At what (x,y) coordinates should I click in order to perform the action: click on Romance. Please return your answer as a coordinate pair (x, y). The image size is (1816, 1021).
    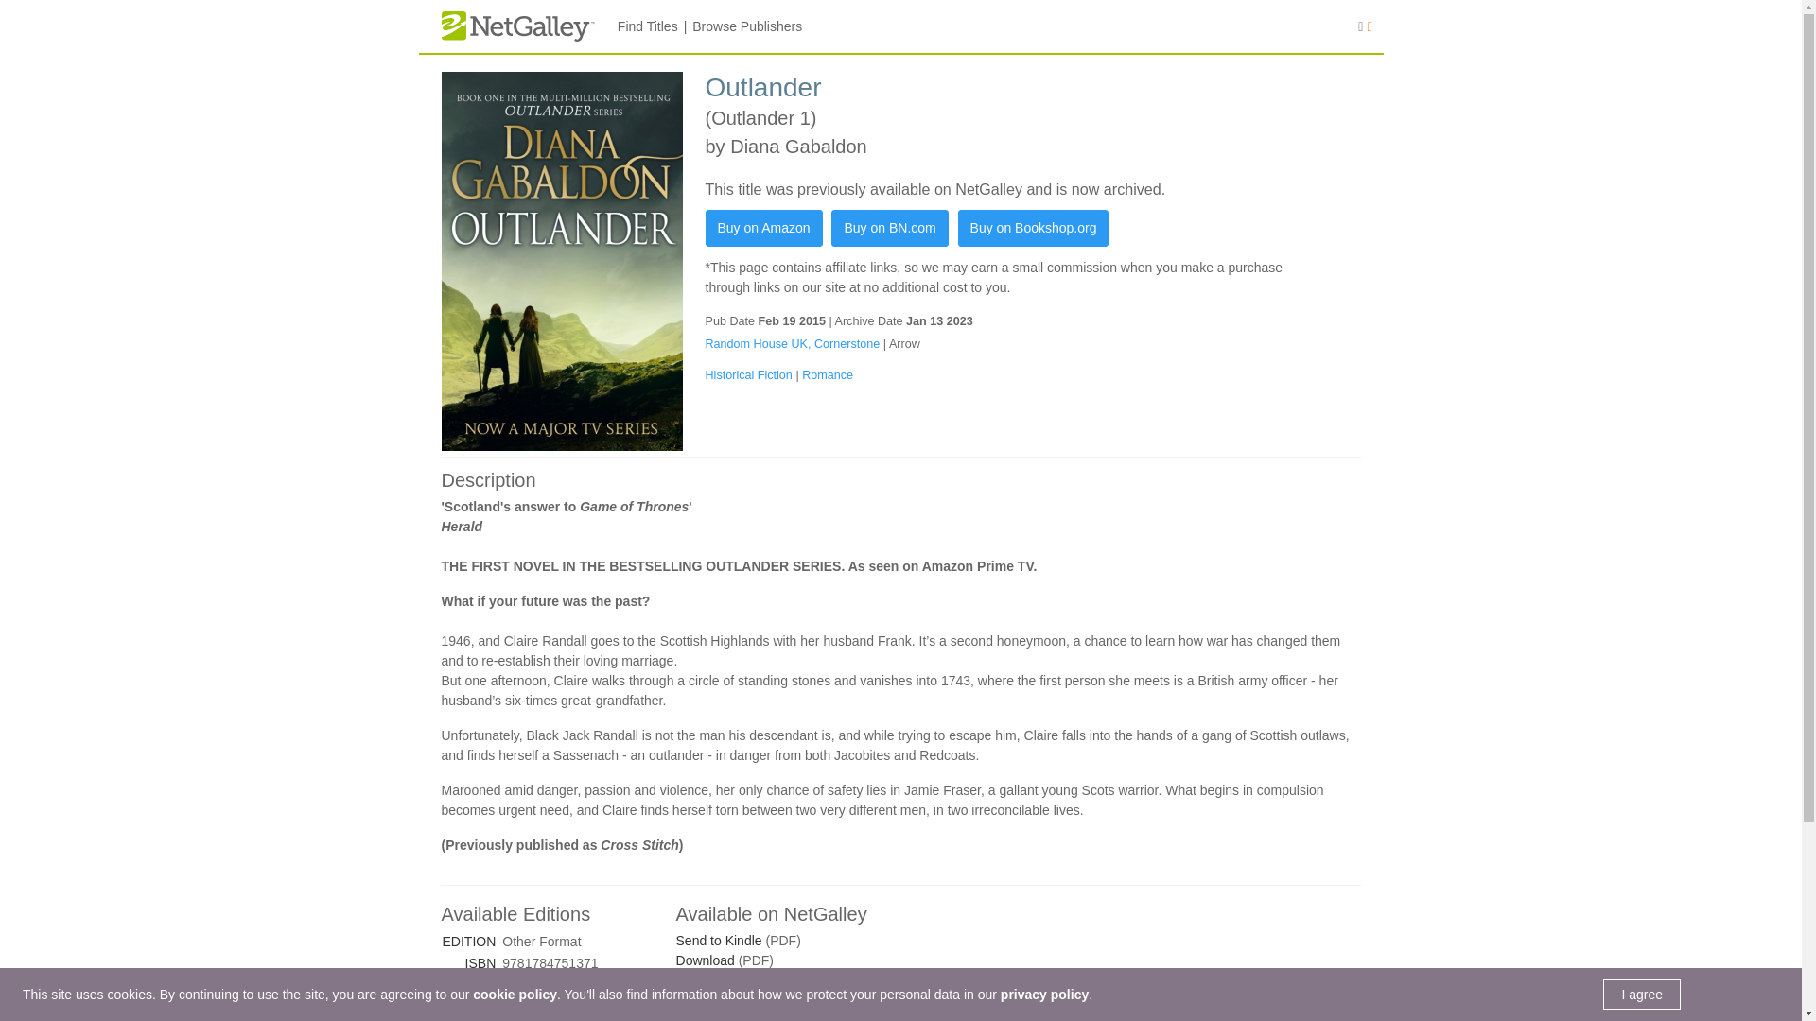
    Looking at the image, I should click on (828, 374).